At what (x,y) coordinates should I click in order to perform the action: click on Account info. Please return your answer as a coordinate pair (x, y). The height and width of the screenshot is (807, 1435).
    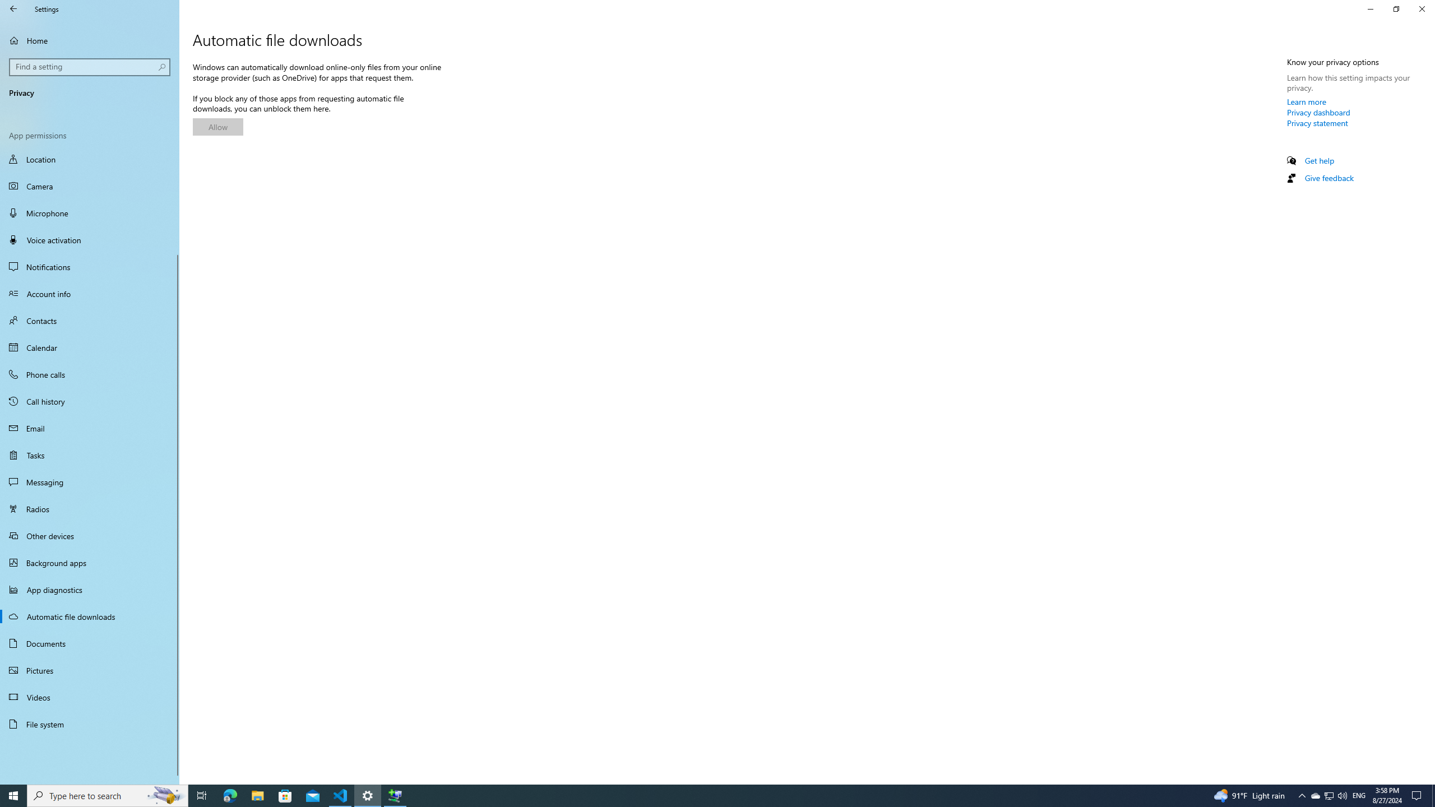
    Looking at the image, I should click on (90, 294).